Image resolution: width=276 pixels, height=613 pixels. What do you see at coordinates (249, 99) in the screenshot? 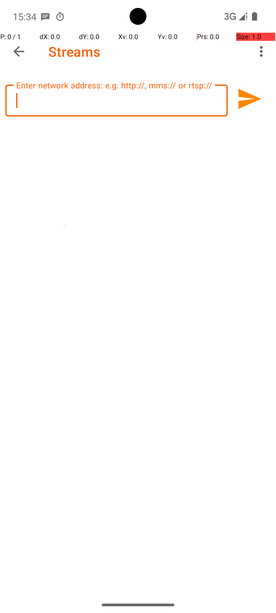
I see `Play Button` at bounding box center [249, 99].